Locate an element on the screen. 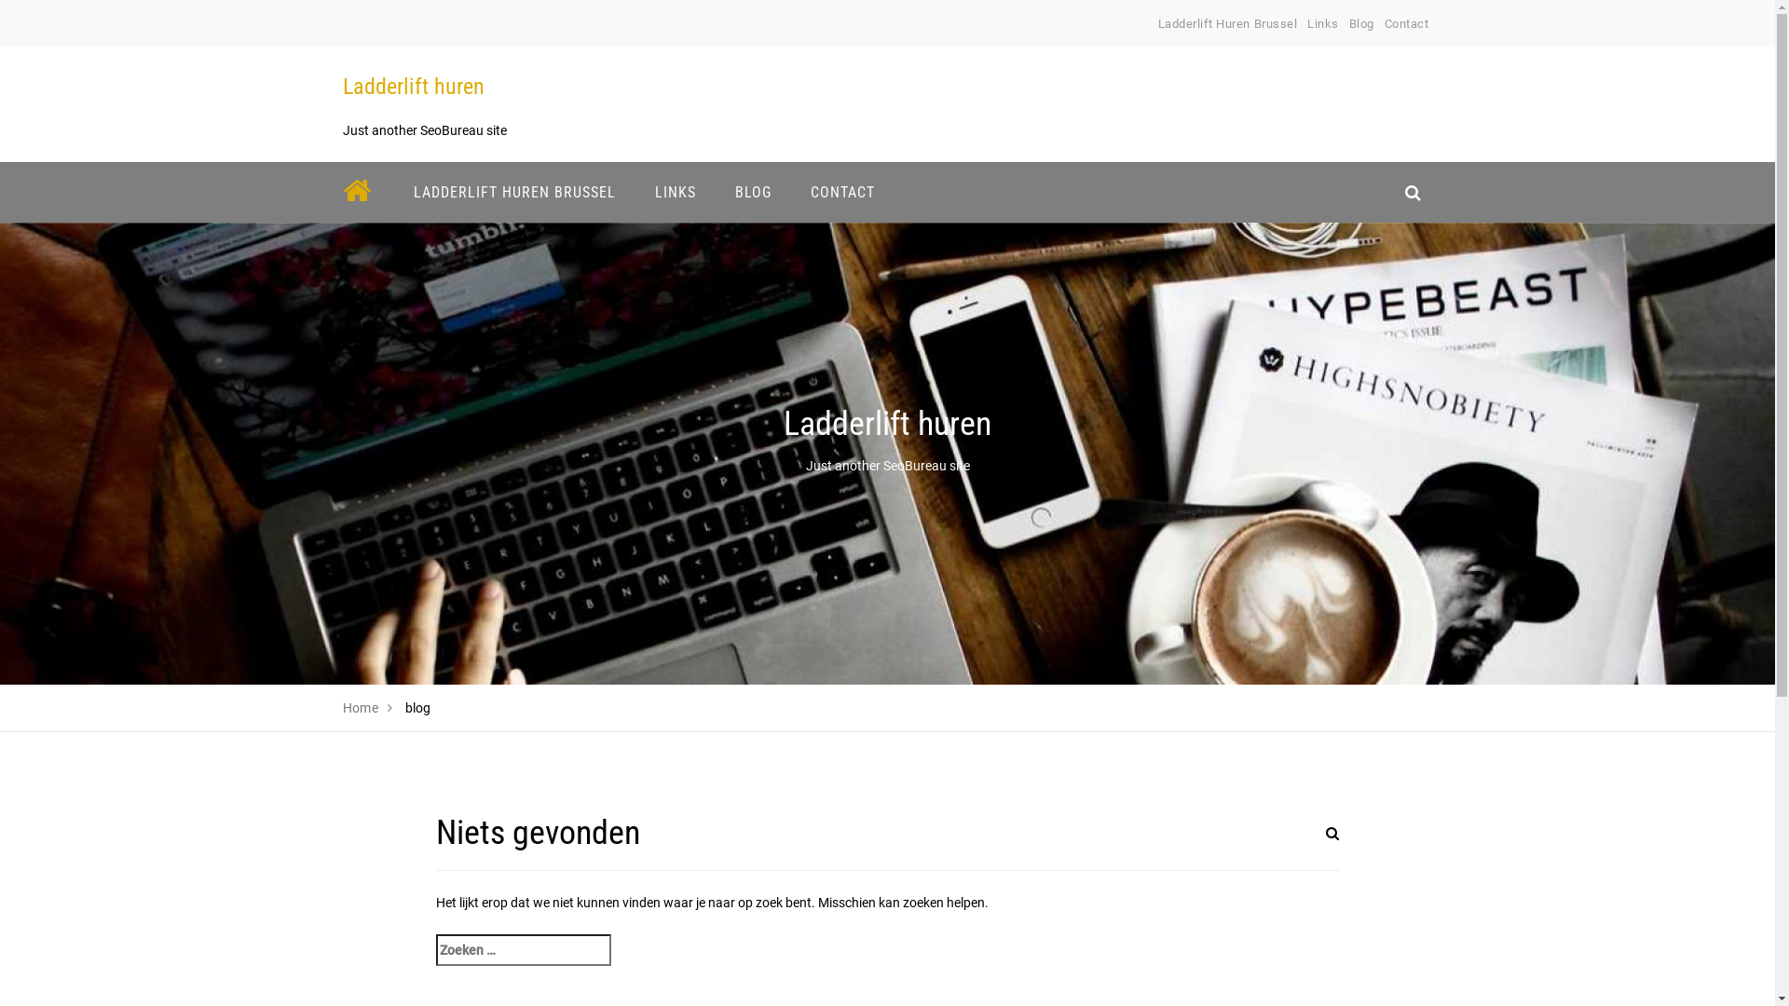  LINKS is located at coordinates (676, 192).